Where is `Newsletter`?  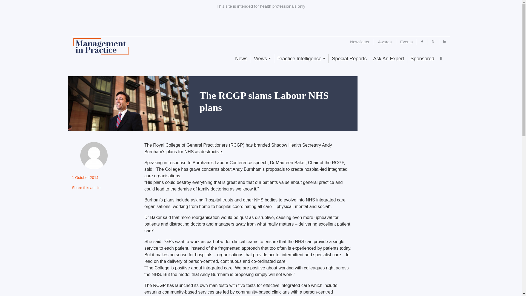
Newsletter is located at coordinates (360, 42).